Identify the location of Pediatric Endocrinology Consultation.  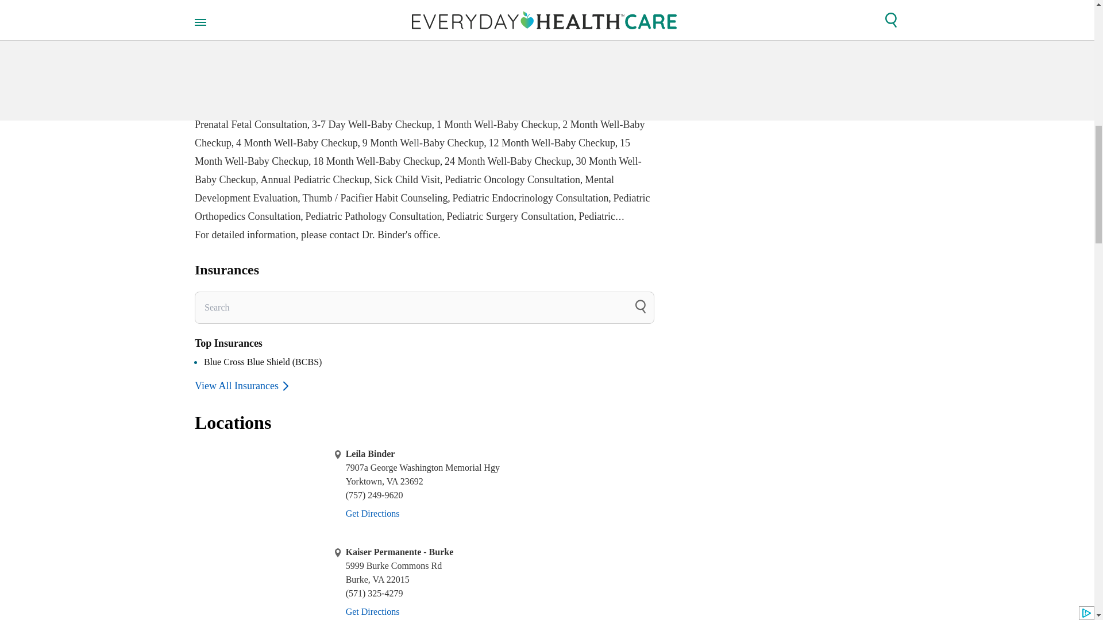
(530, 197).